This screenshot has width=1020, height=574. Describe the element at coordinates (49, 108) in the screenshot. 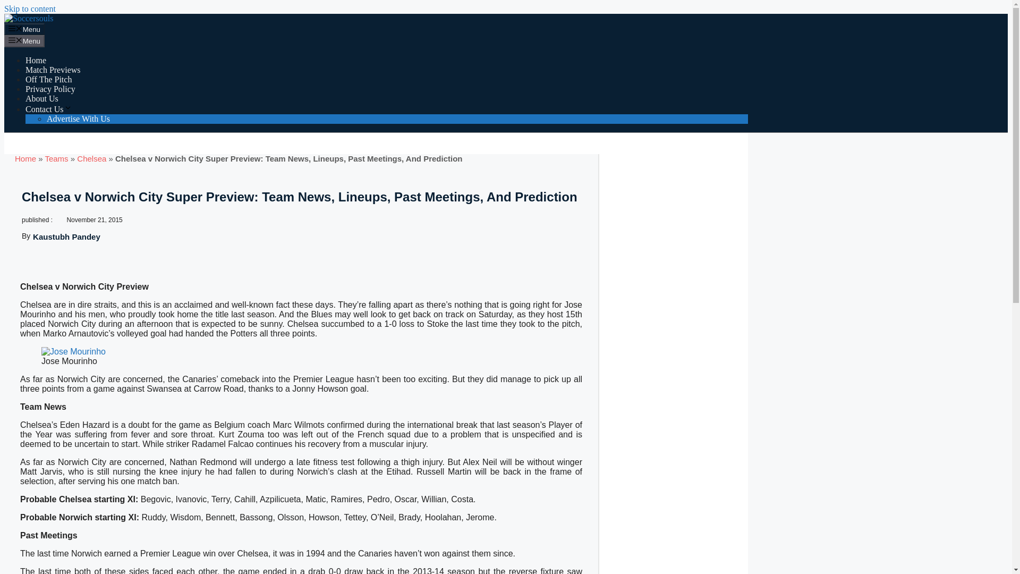

I see `Contact Us` at that location.